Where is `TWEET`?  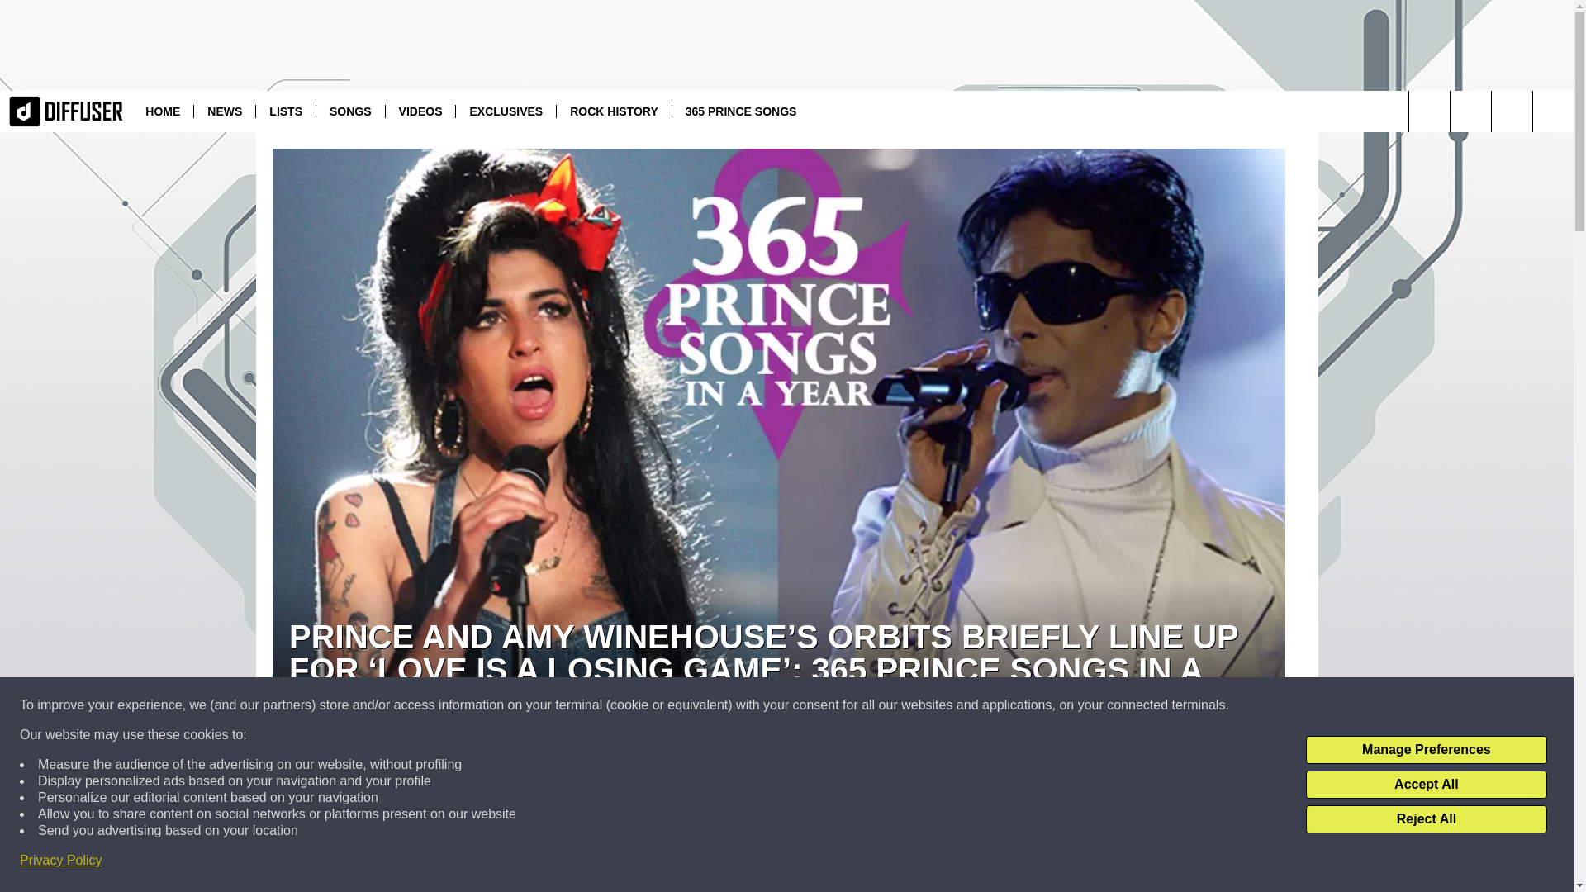 TWEET is located at coordinates (993, 836).